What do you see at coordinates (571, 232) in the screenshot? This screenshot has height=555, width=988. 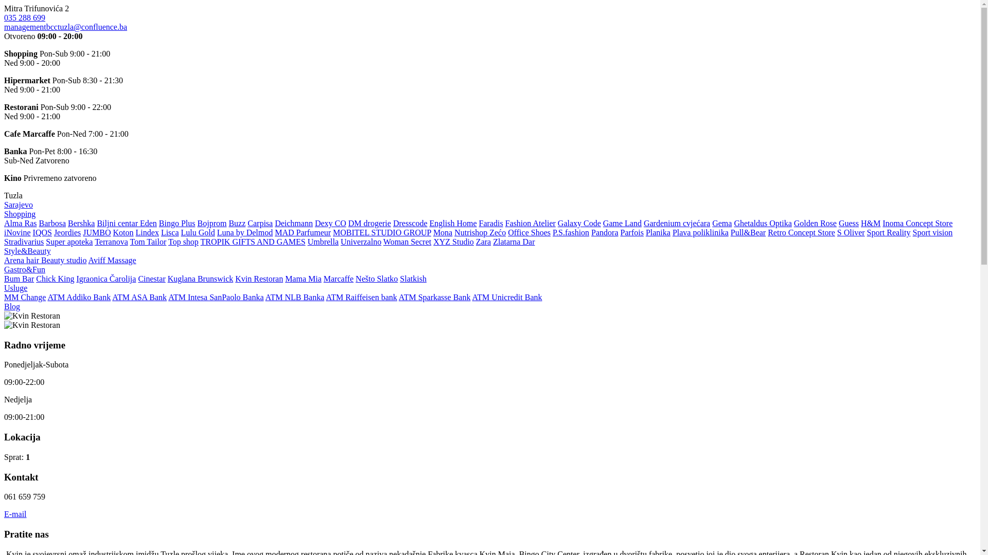 I see `P.S.fashion` at bounding box center [571, 232].